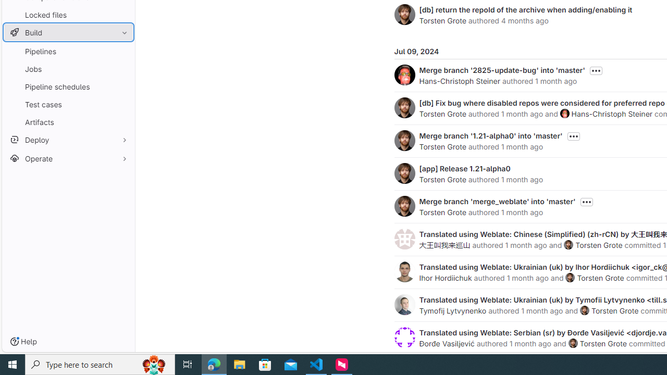  Describe the element at coordinates (501, 70) in the screenshot. I see `Merge branch '2825-update-bug' into 'master'` at that location.